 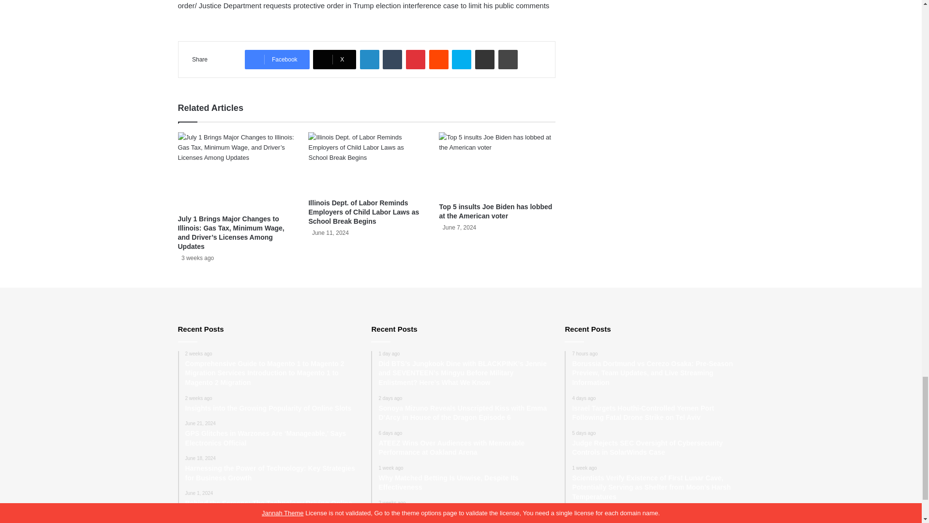 What do you see at coordinates (334, 59) in the screenshot?
I see `X` at bounding box center [334, 59].